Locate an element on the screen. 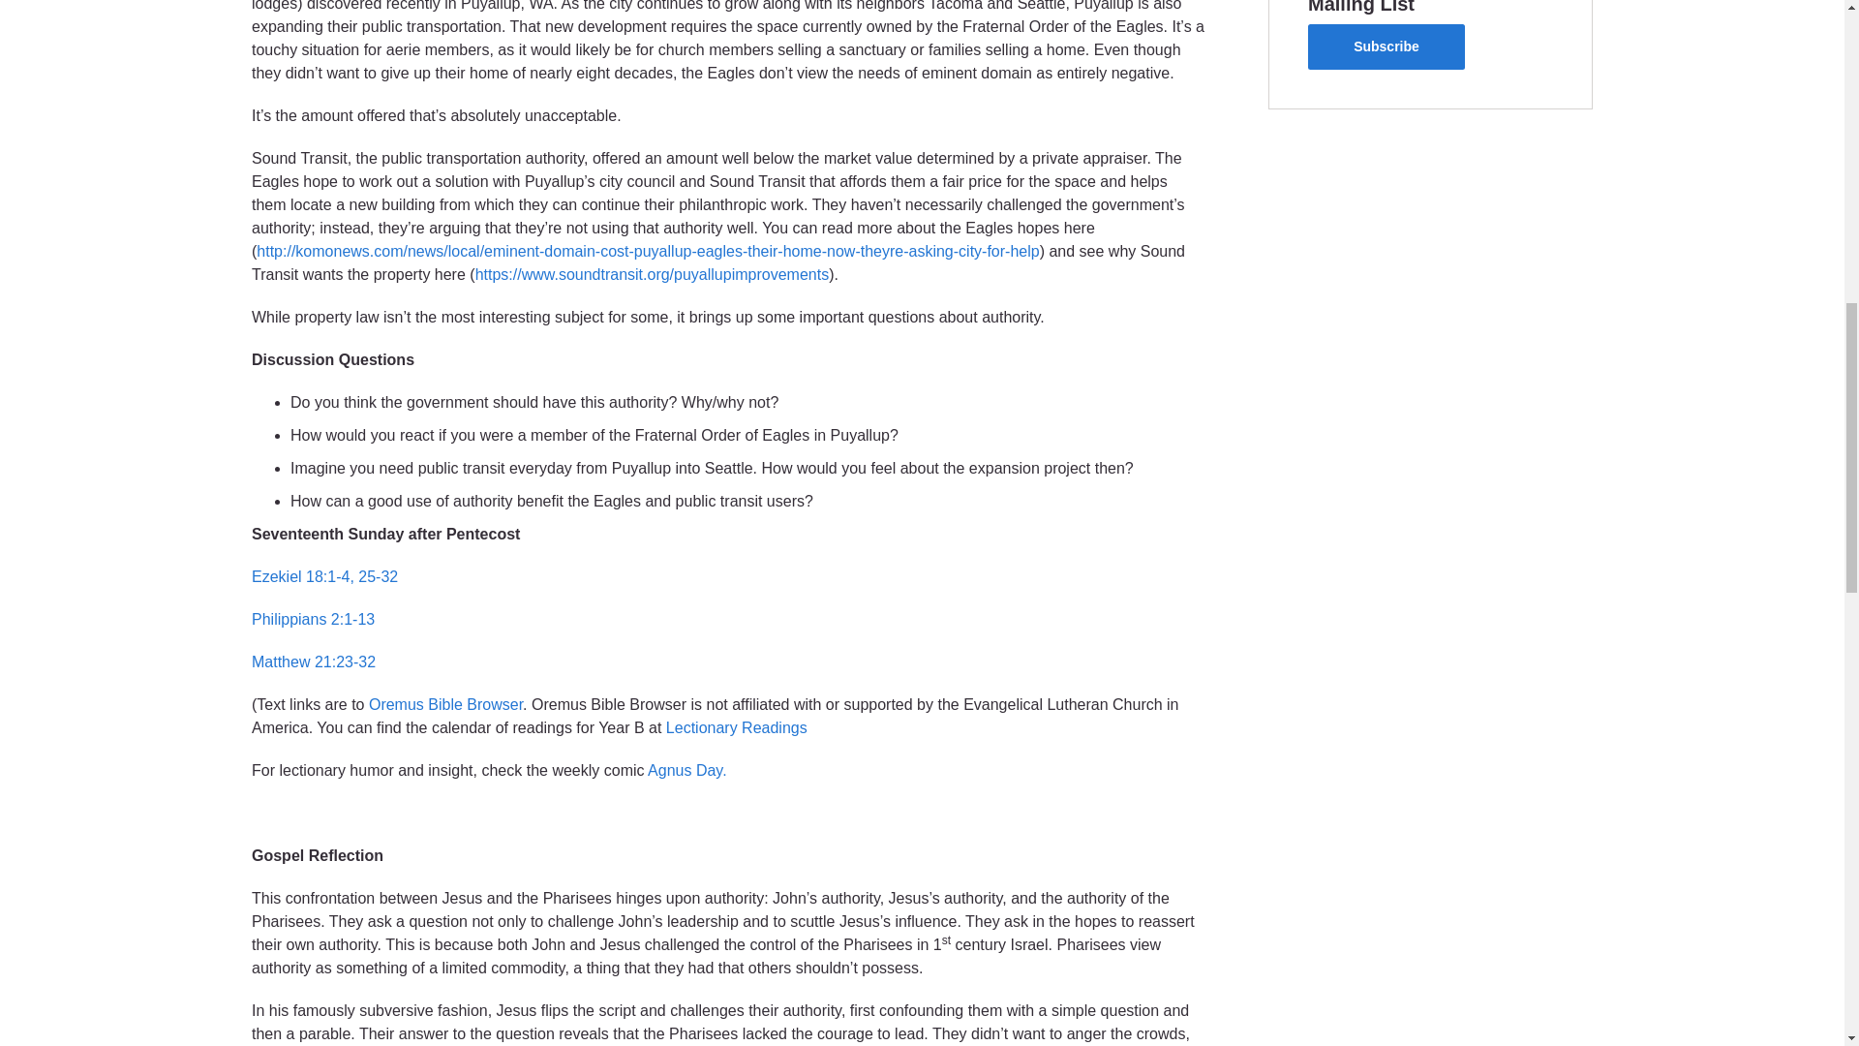  Oremus Bible Browser is located at coordinates (445, 704).